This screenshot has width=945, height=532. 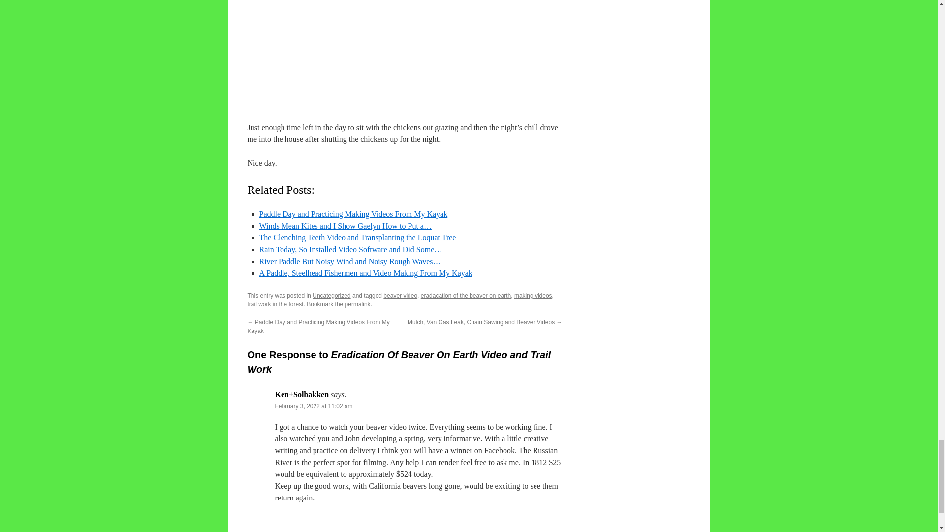 I want to click on making videos, so click(x=533, y=295).